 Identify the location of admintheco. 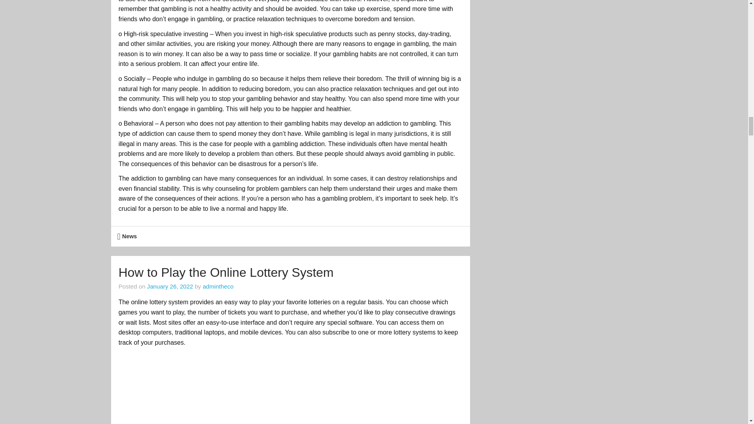
(218, 286).